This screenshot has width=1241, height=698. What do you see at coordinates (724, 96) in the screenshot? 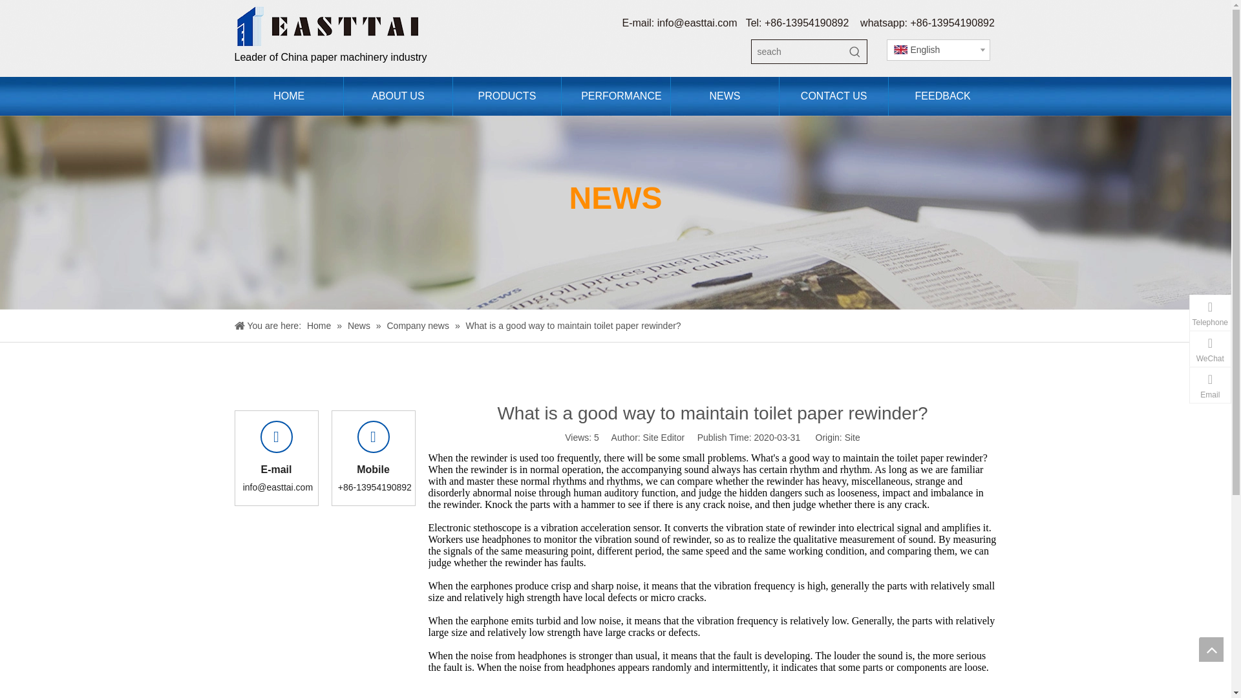
I see `NEWS` at bounding box center [724, 96].